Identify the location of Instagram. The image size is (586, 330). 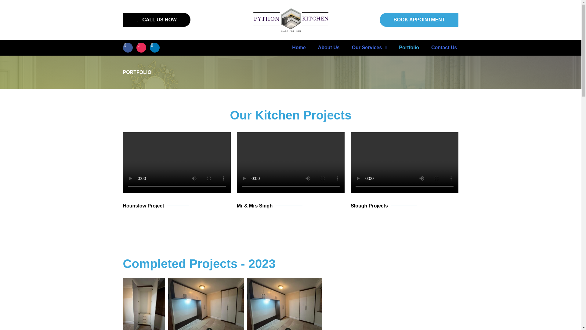
(141, 48).